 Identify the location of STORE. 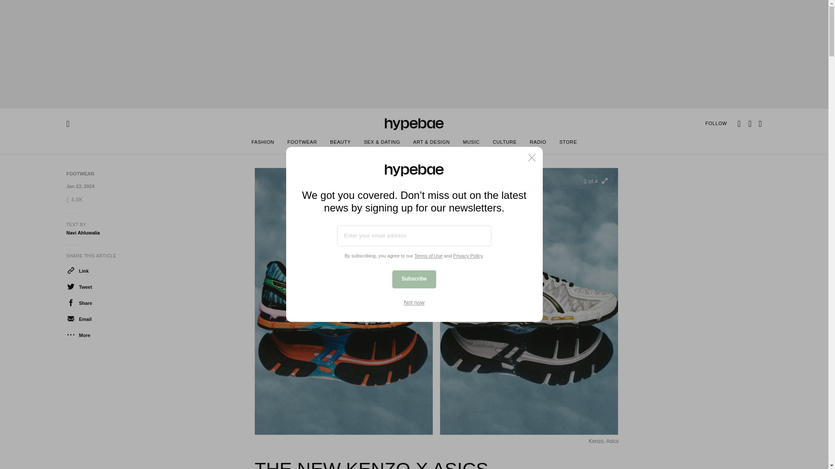
(568, 143).